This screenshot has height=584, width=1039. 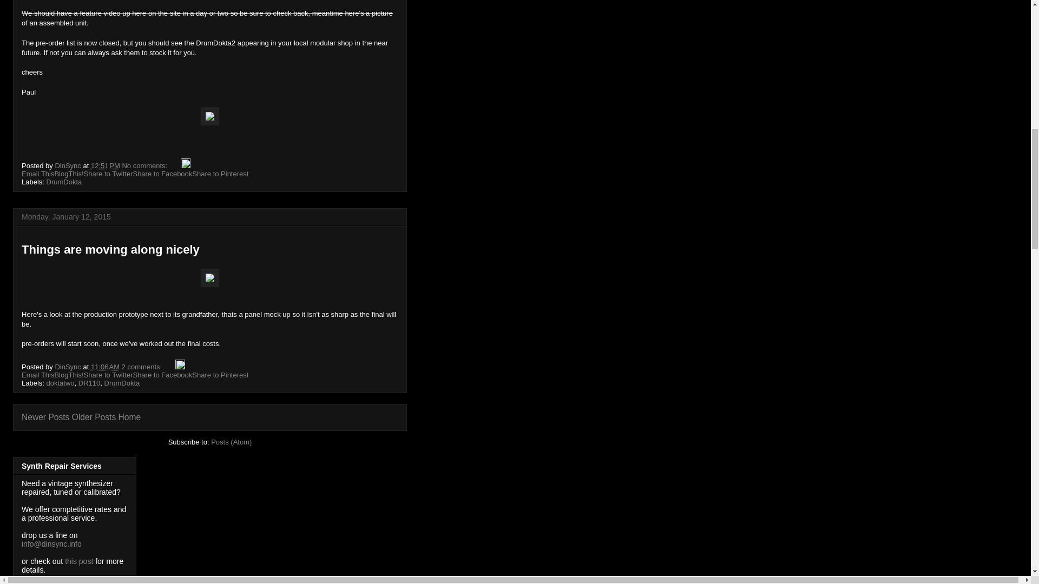 What do you see at coordinates (162, 374) in the screenshot?
I see `Share to Facebook` at bounding box center [162, 374].